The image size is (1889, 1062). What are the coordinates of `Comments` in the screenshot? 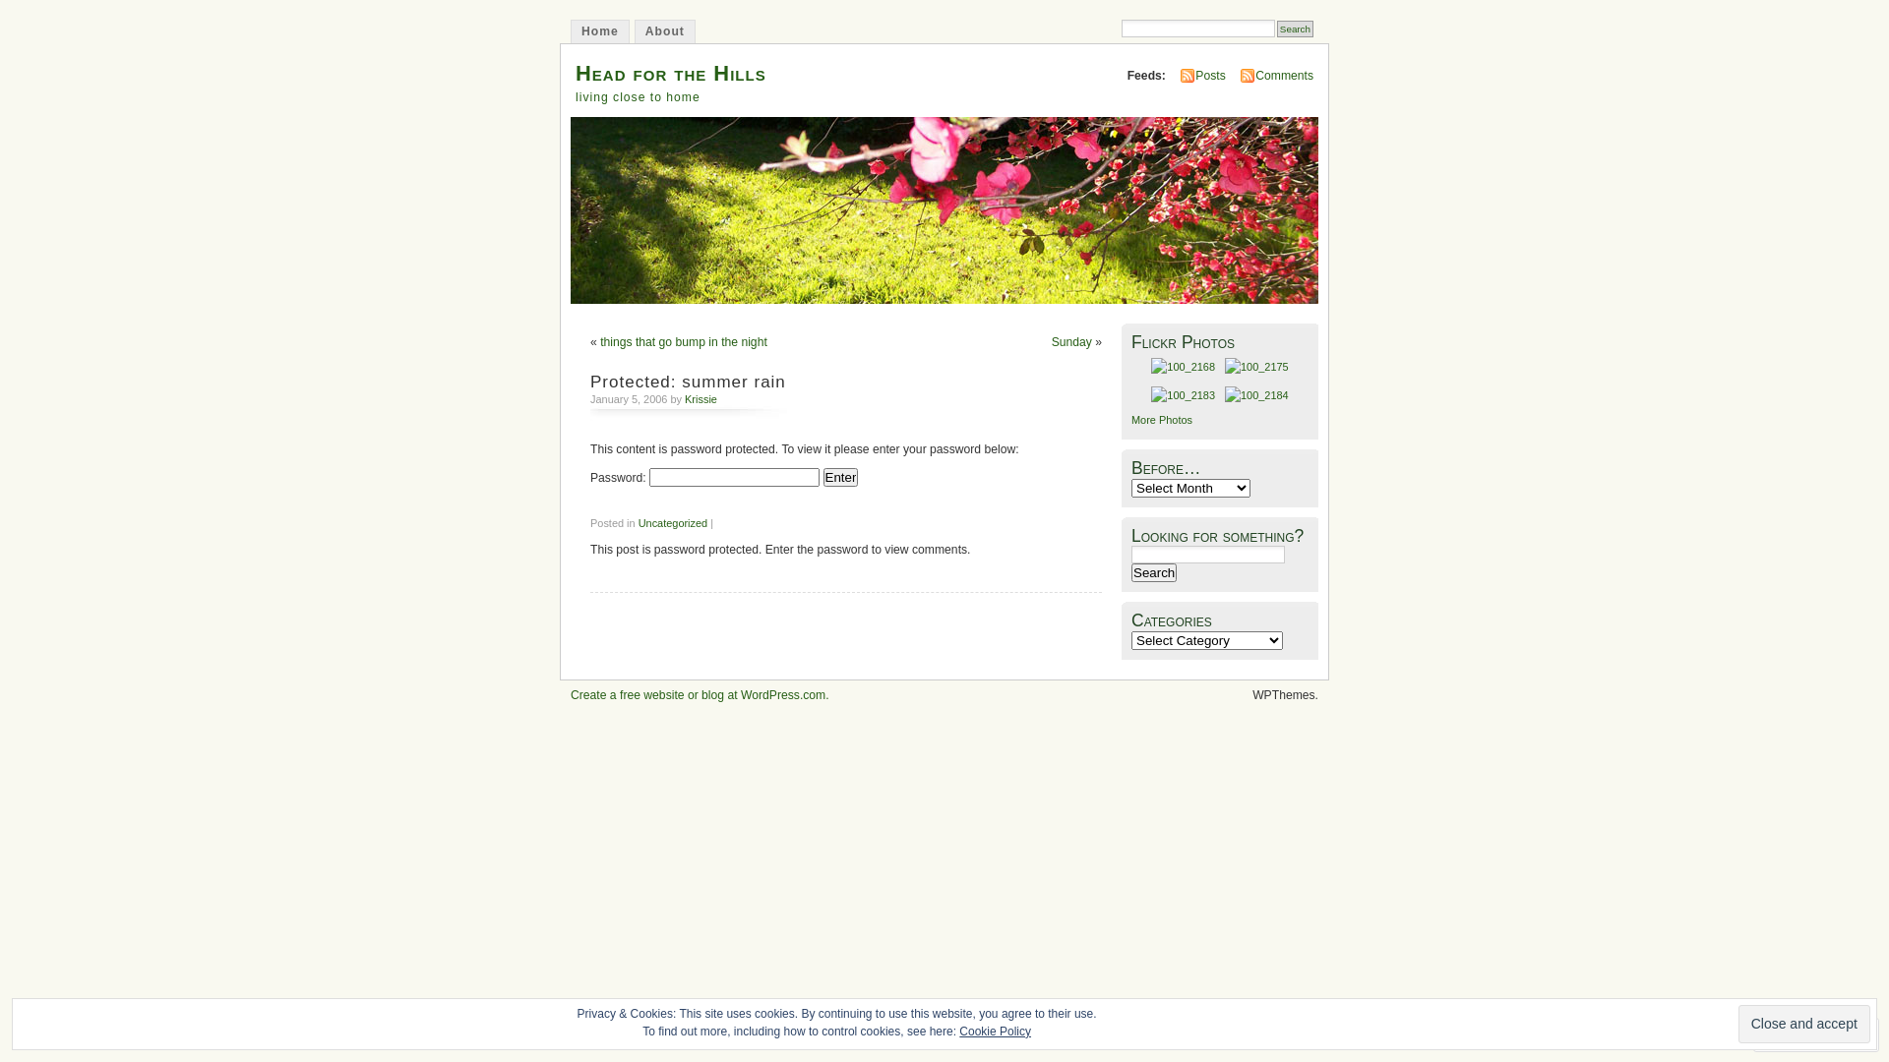 It's located at (1285, 76).